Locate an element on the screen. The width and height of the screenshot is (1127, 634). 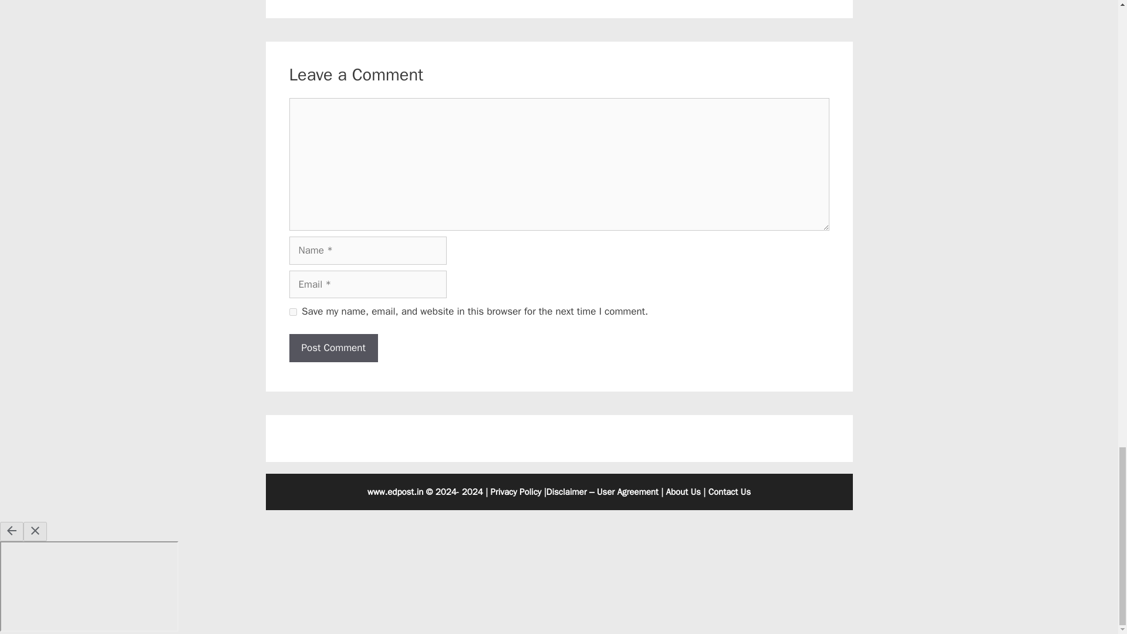
yes is located at coordinates (292, 311).